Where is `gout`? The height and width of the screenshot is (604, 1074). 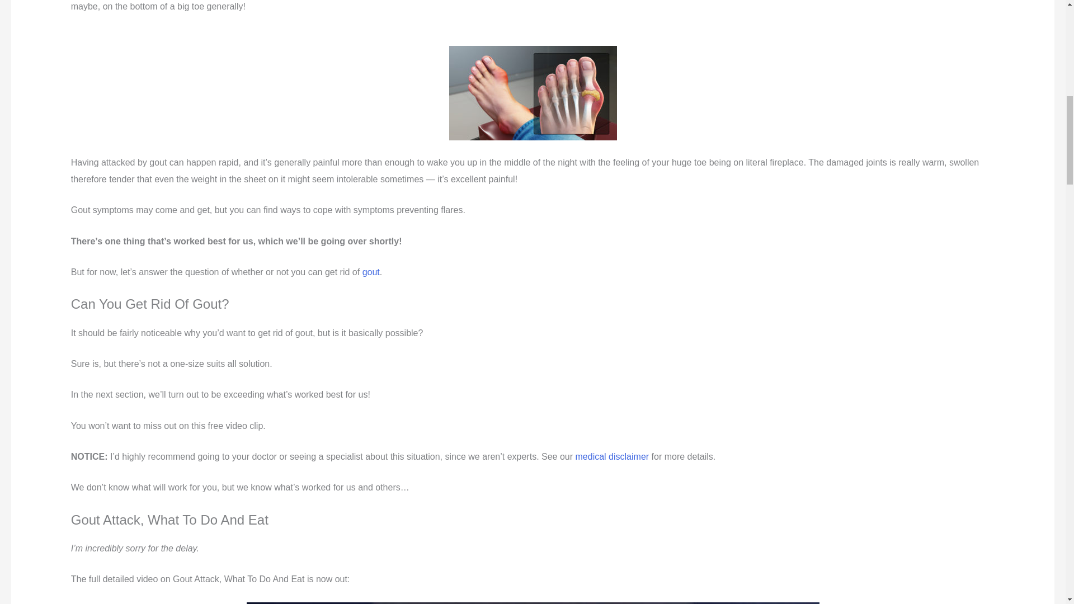
gout is located at coordinates (371, 272).